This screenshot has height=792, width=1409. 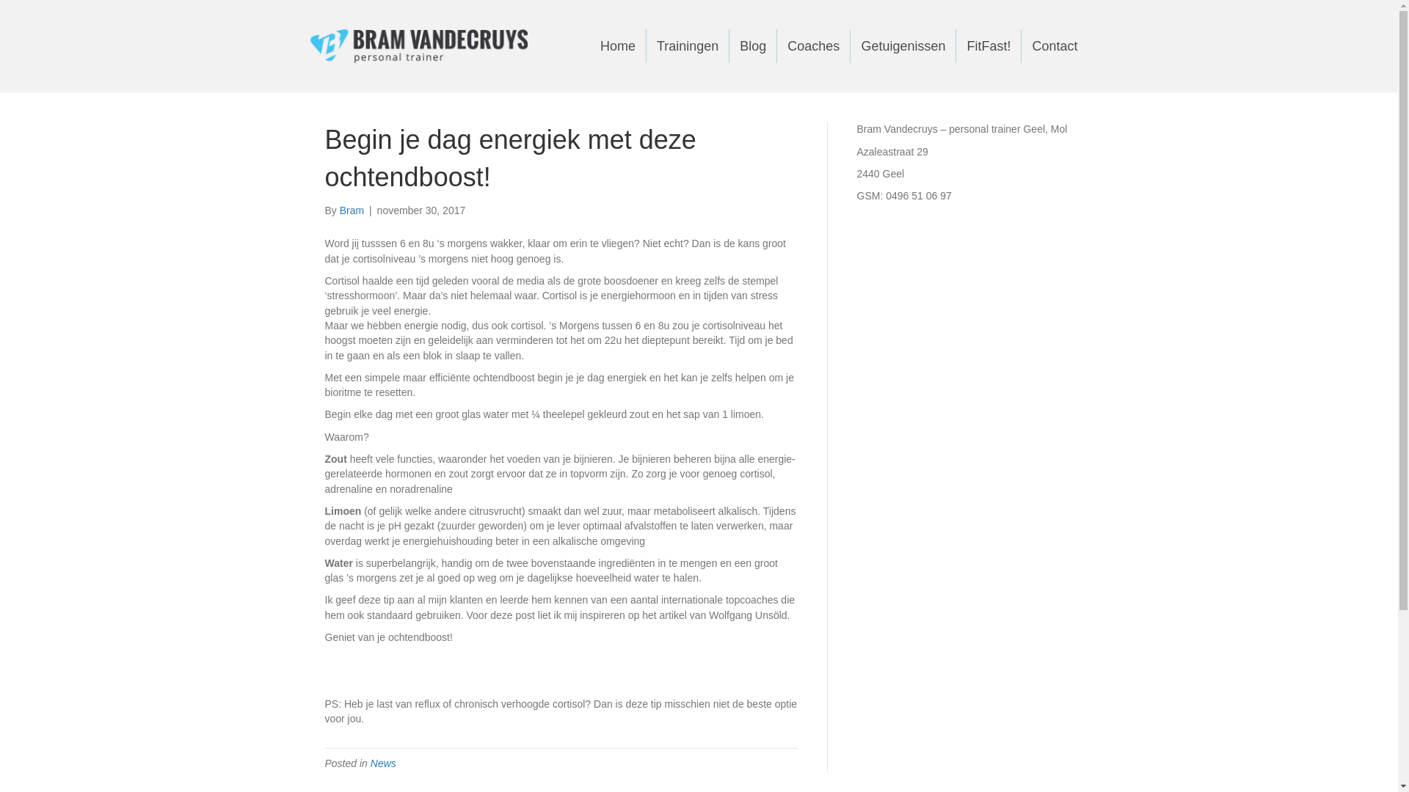 I want to click on logo_bramvandecruys_horizont, so click(x=418, y=46).